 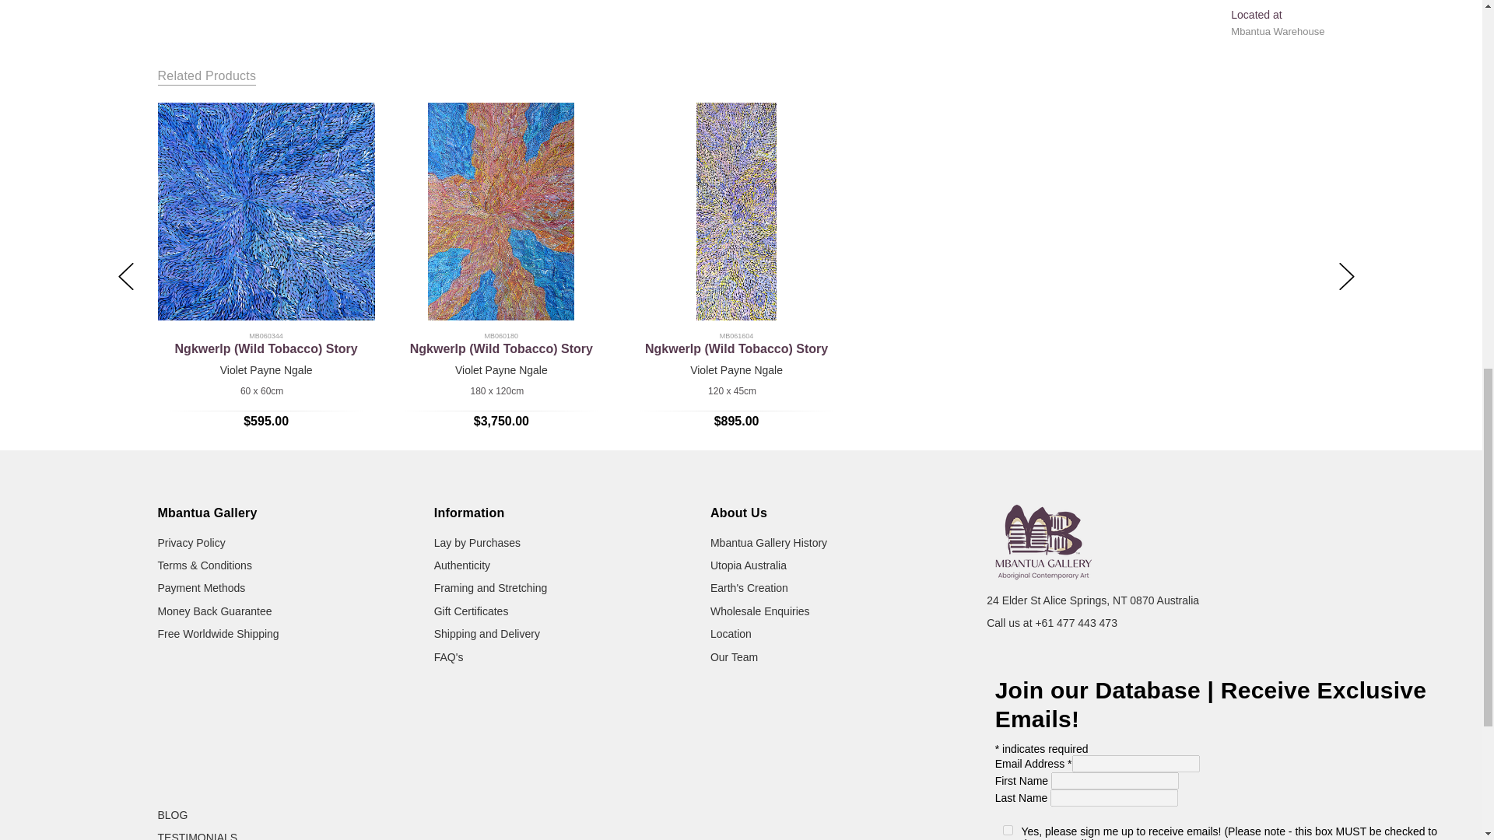 I want to click on Y, so click(x=1007, y=829).